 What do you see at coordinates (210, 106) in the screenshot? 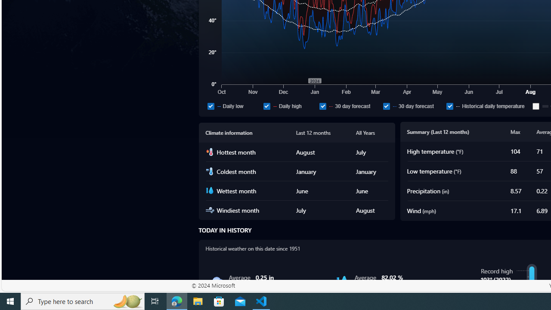
I see `Daily low` at bounding box center [210, 106].